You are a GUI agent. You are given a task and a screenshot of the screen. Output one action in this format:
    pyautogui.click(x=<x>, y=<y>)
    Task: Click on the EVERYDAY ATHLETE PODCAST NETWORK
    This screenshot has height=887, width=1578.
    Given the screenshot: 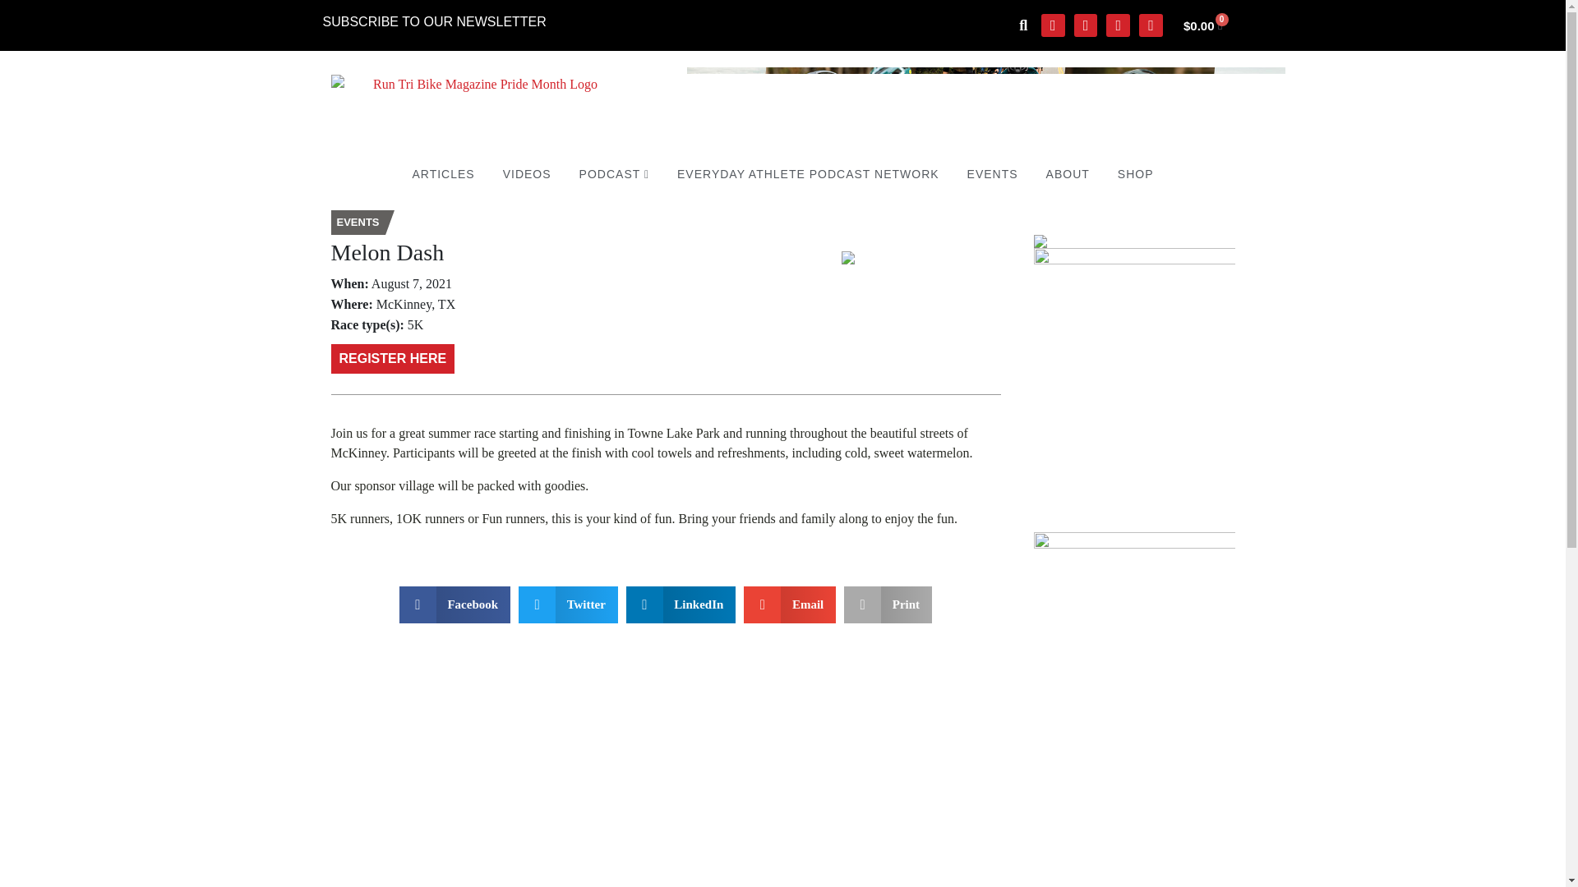 What is the action you would take?
    pyautogui.click(x=807, y=174)
    